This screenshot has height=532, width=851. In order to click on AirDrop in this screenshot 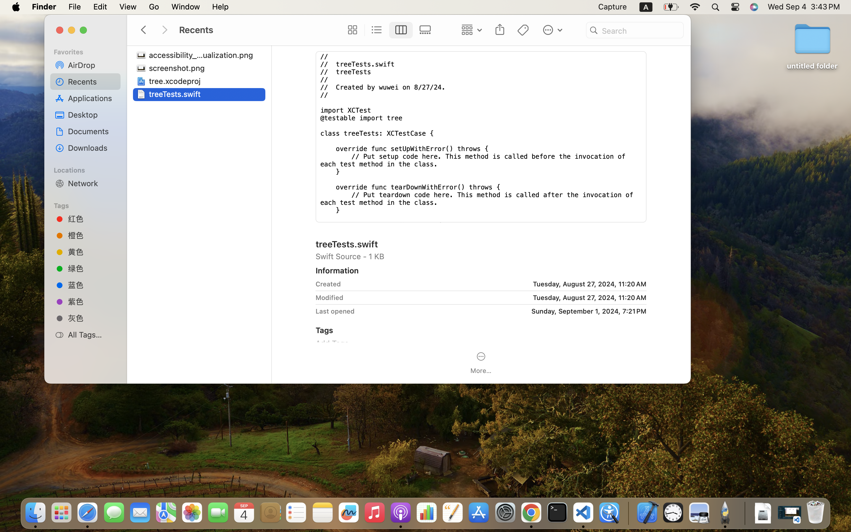, I will do `click(92, 65)`.